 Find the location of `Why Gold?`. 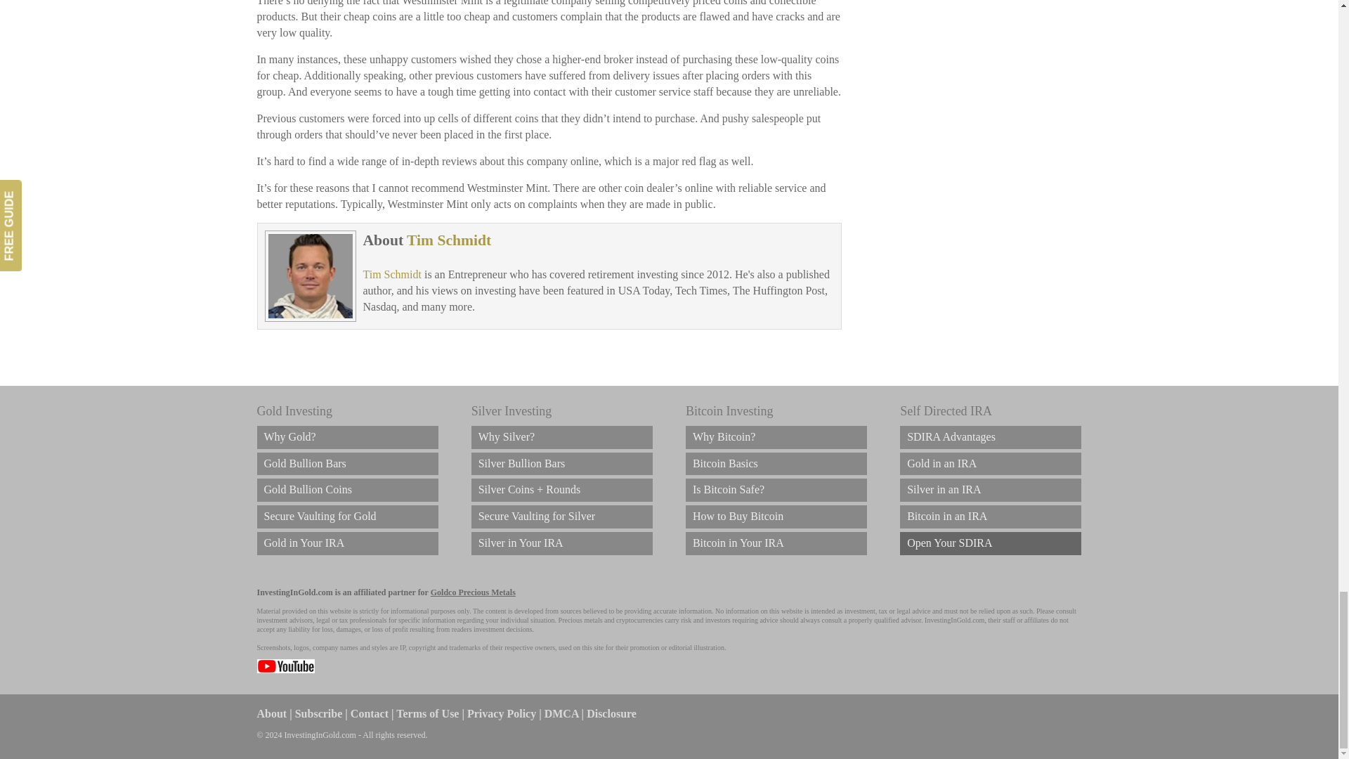

Why Gold? is located at coordinates (348, 437).